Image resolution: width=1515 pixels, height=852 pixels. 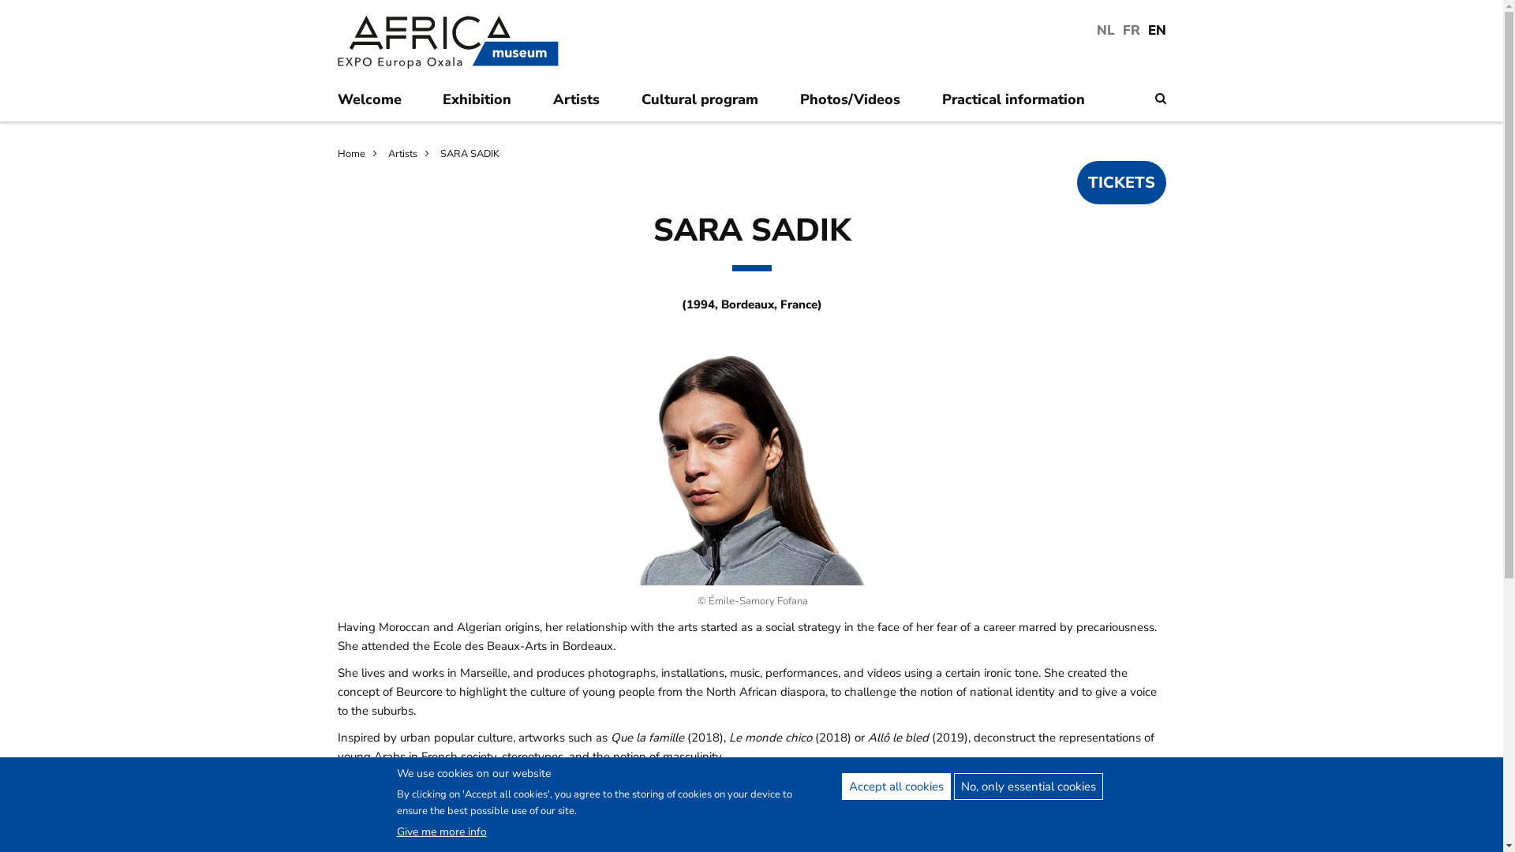 I want to click on NL, so click(x=1106, y=30).